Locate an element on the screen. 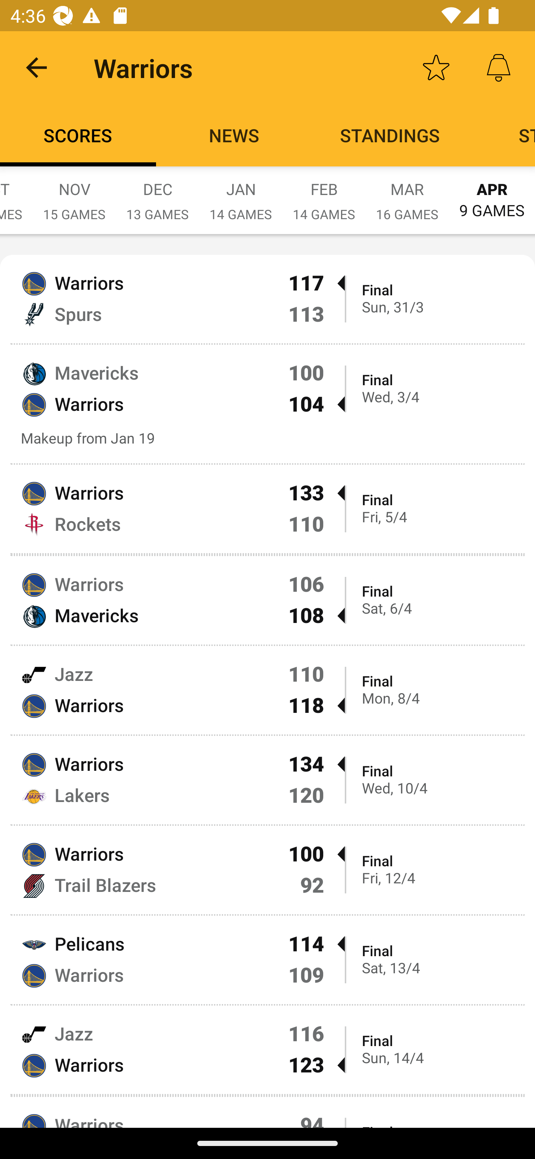 The width and height of the screenshot is (535, 1159). DEC 13 GAMES is located at coordinates (158, 194).